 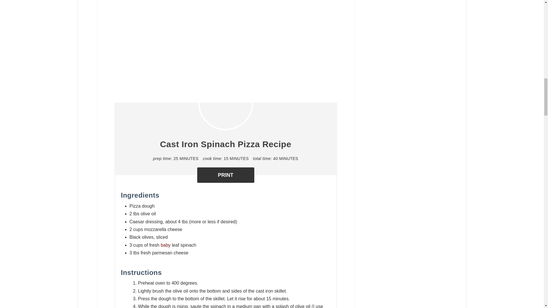 What do you see at coordinates (166, 245) in the screenshot?
I see `baby` at bounding box center [166, 245].